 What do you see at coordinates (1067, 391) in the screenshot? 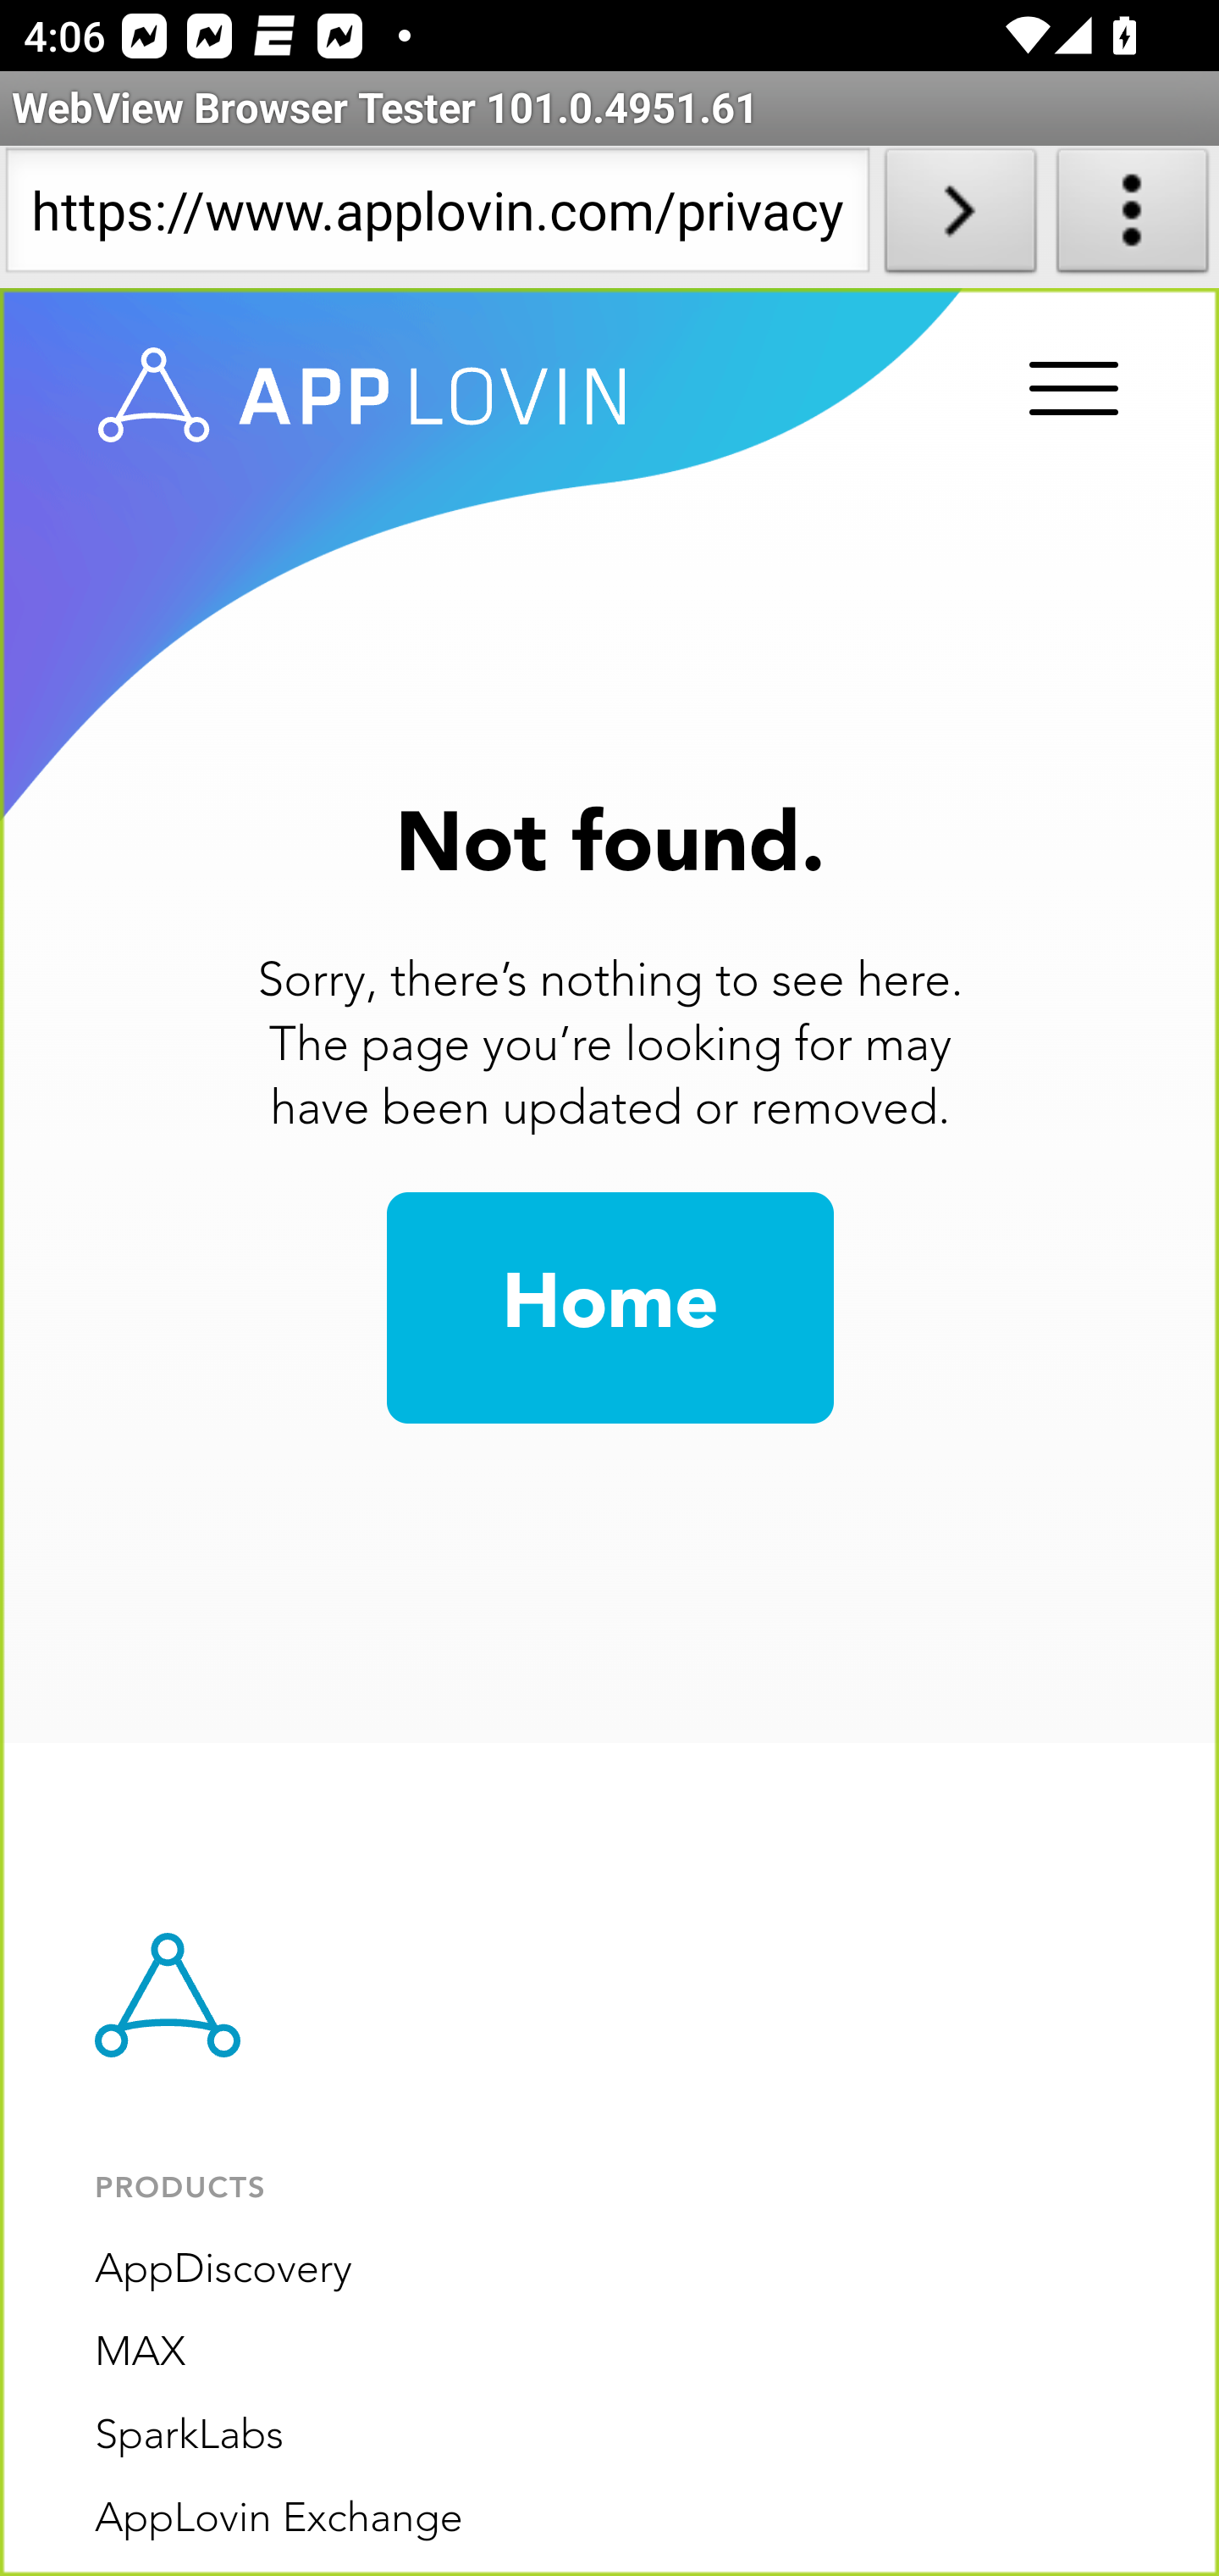
I see `Menu Trigger` at bounding box center [1067, 391].